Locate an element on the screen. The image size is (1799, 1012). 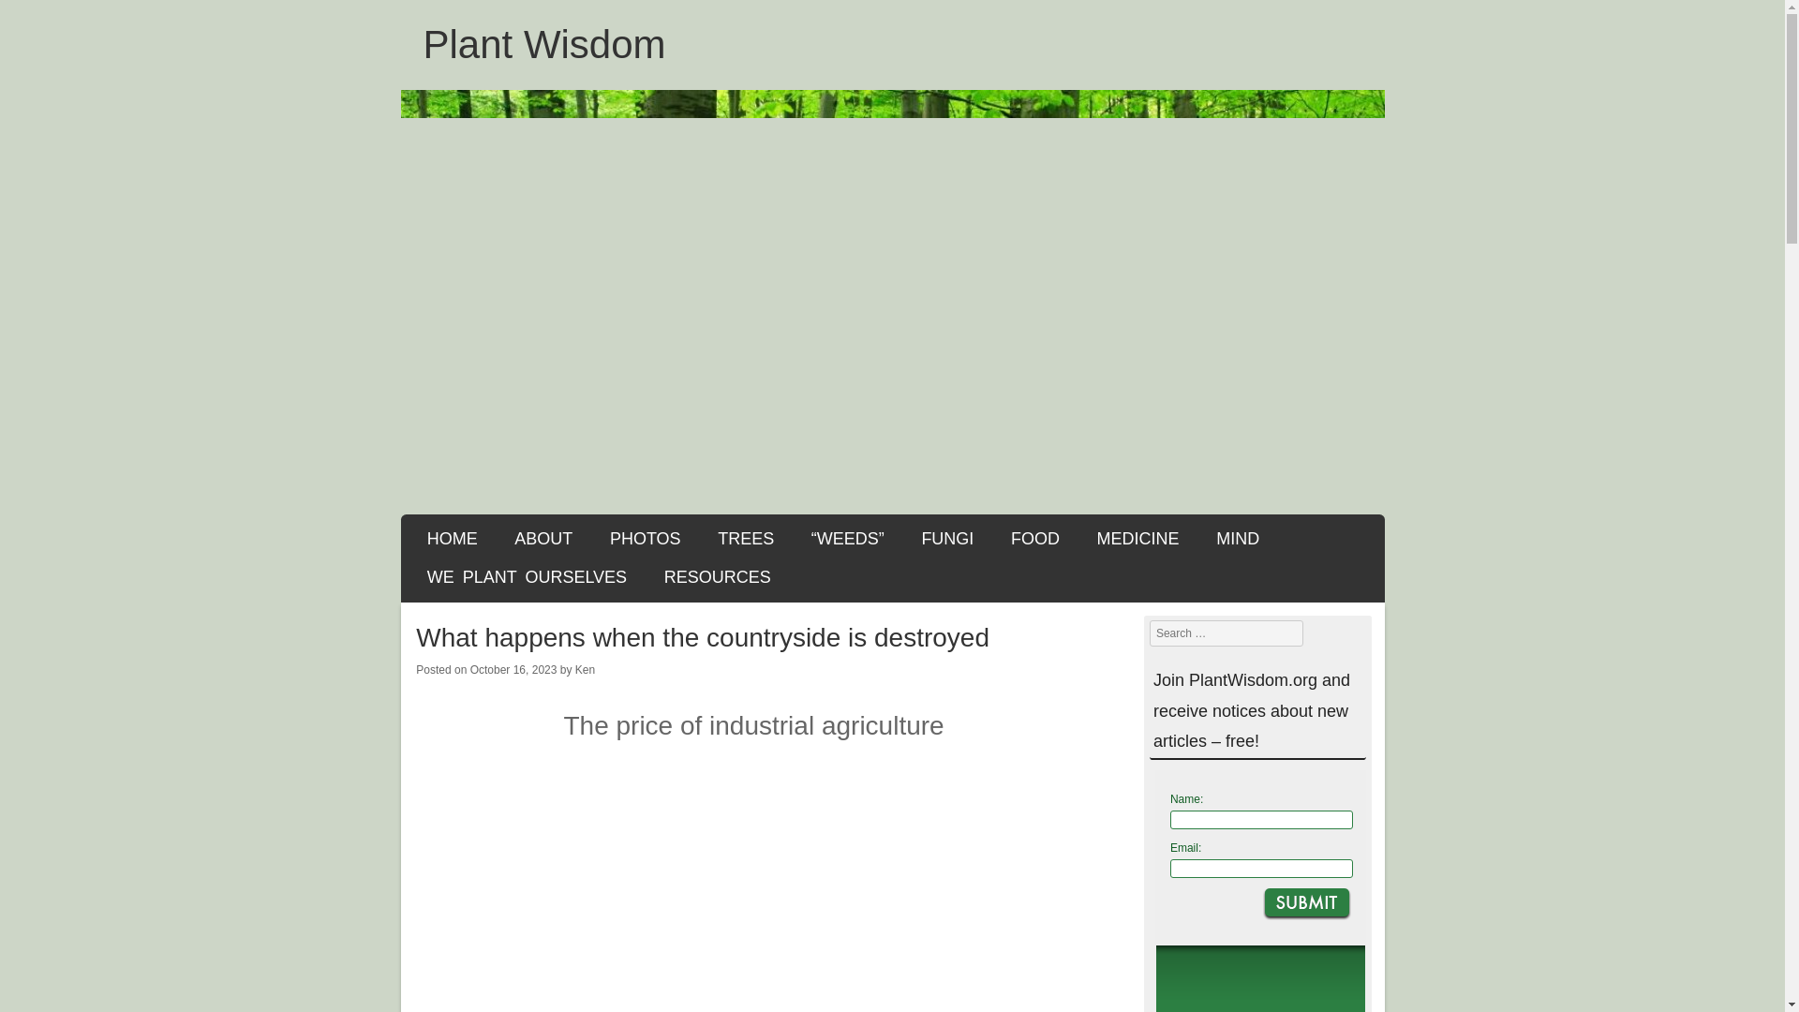
SKIP TO CONTENT is located at coordinates (491, 534).